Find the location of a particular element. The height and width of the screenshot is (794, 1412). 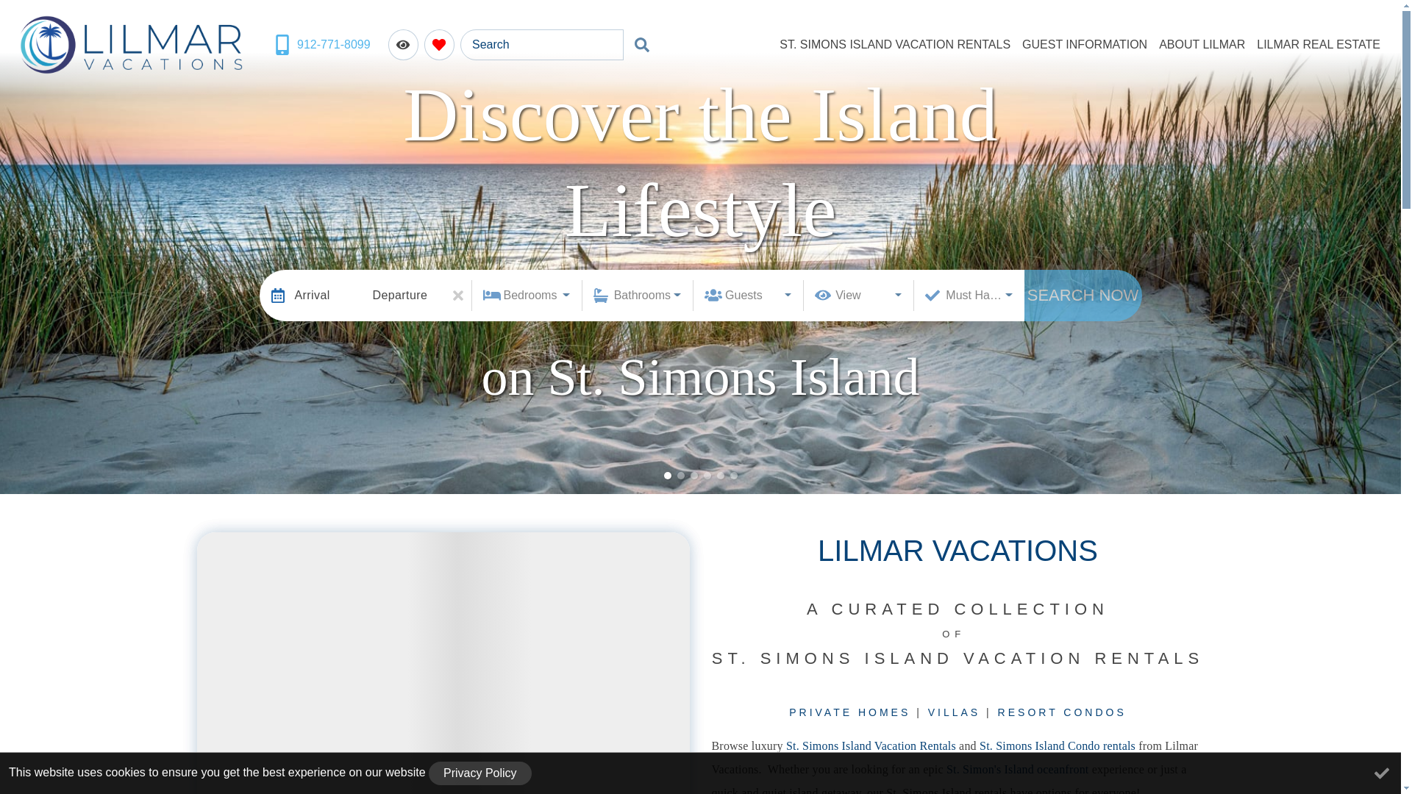

ST. SIMONS ISLAND VACATION RENTALS is located at coordinates (895, 45).